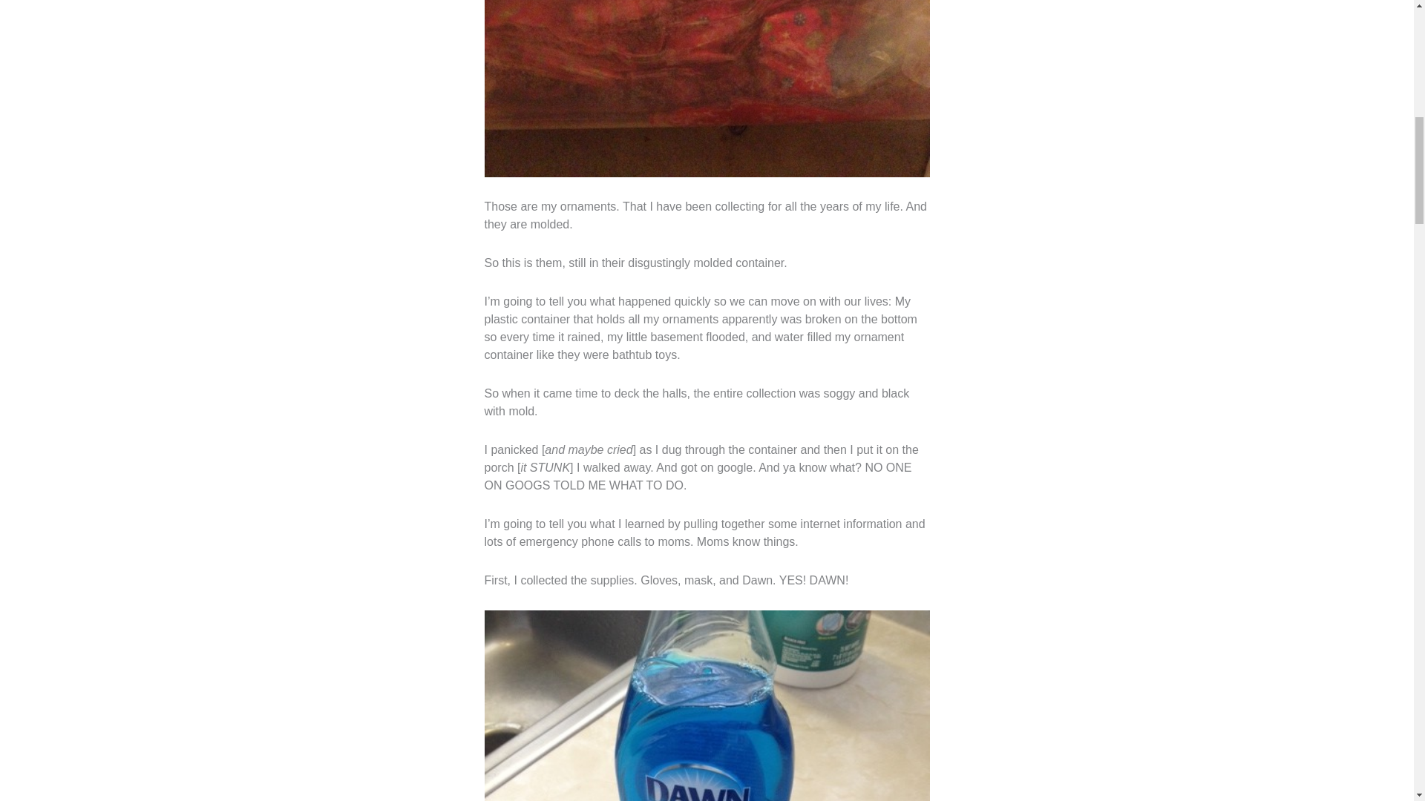 The width and height of the screenshot is (1425, 801). I want to click on photo 1, so click(707, 88).